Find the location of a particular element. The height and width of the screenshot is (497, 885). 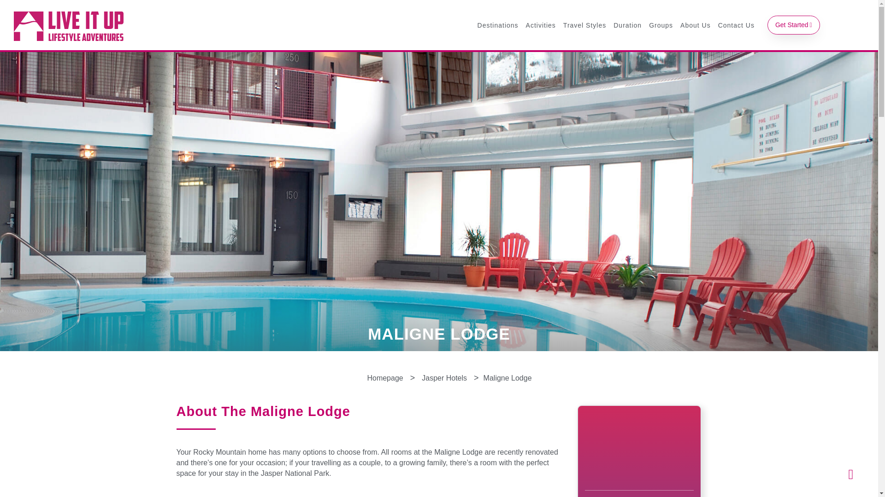

Destinations is located at coordinates (498, 25).